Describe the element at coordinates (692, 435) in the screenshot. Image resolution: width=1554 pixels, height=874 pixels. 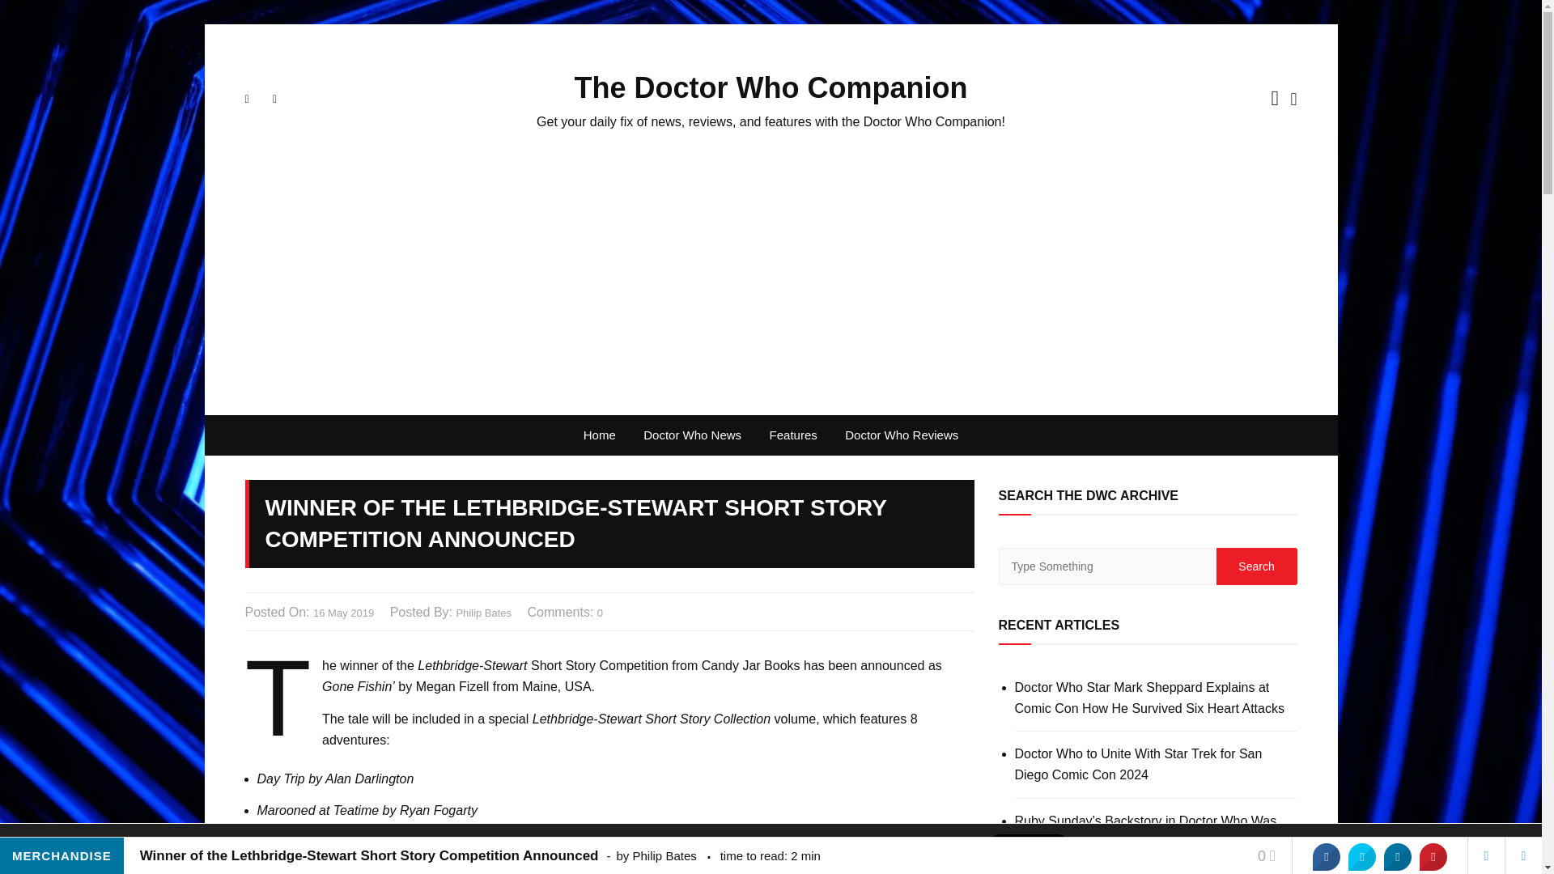
I see `Doctor Who News` at that location.